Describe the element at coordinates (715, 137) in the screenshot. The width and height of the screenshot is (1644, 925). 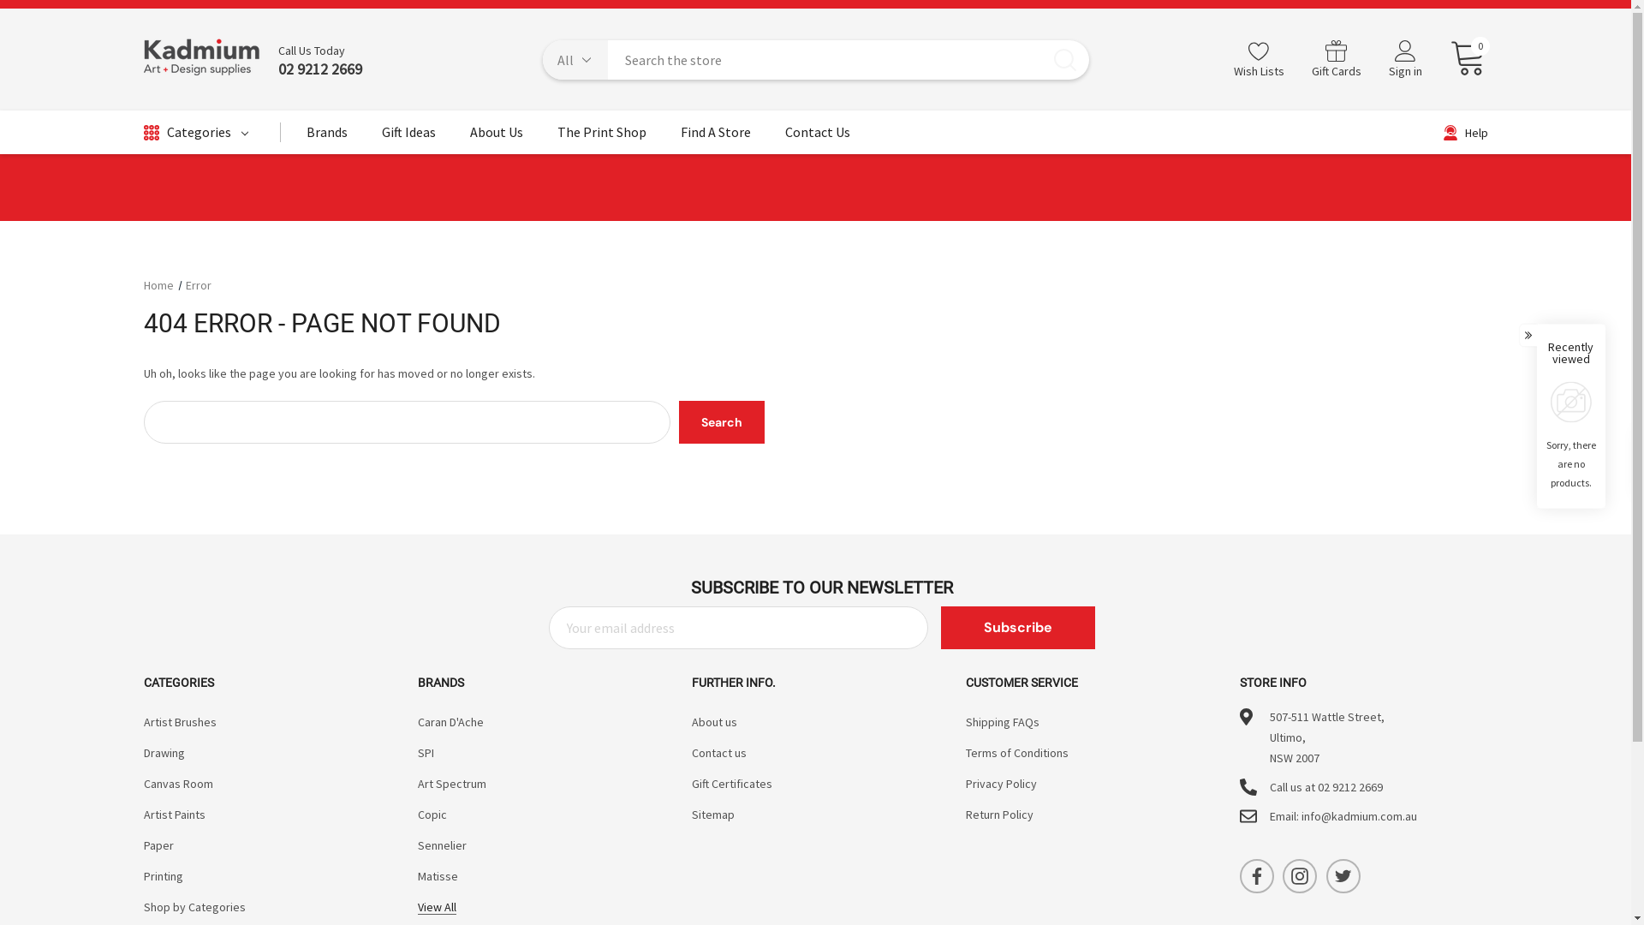
I see `Find A Store` at that location.